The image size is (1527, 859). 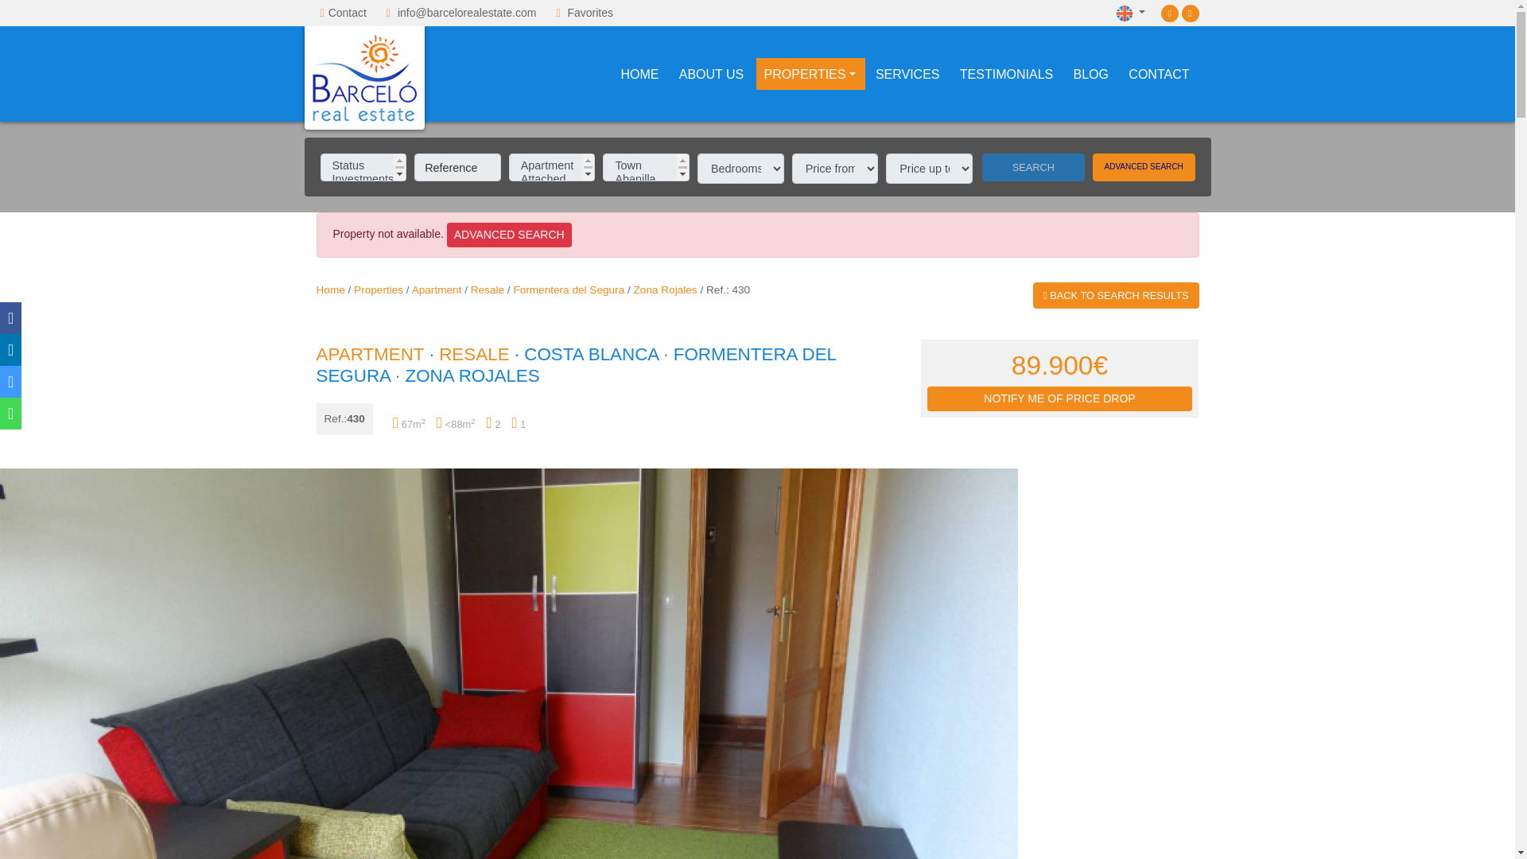 What do you see at coordinates (1169, 12) in the screenshot?
I see `Facebook` at bounding box center [1169, 12].